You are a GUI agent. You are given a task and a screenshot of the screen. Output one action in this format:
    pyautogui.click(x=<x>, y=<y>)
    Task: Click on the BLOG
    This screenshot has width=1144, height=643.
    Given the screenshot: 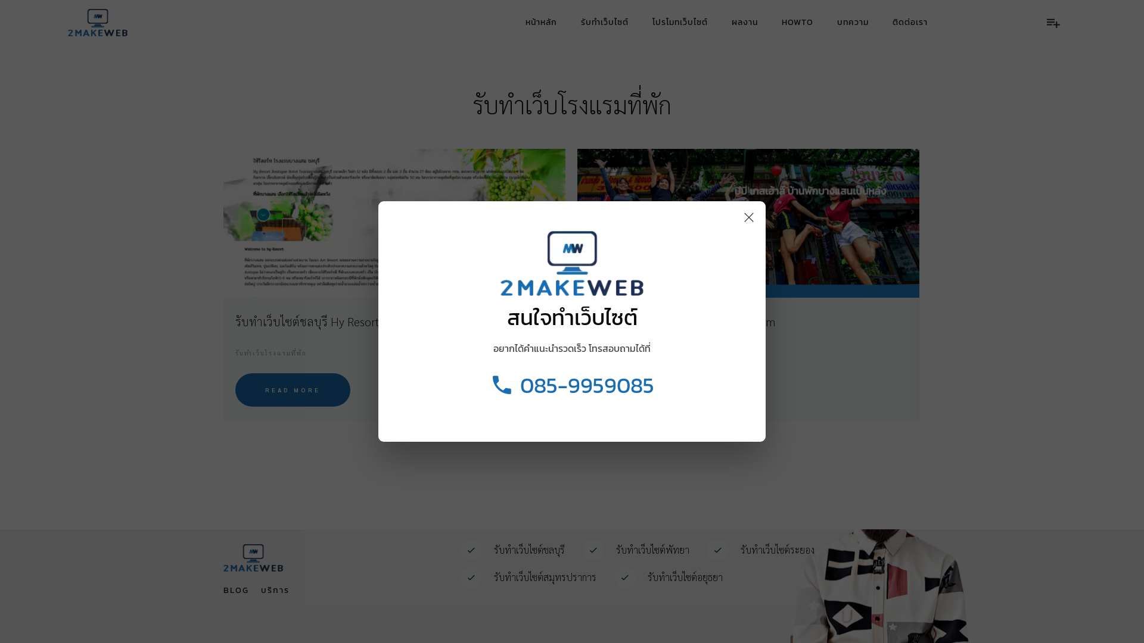 What is the action you would take?
    pyautogui.click(x=236, y=591)
    